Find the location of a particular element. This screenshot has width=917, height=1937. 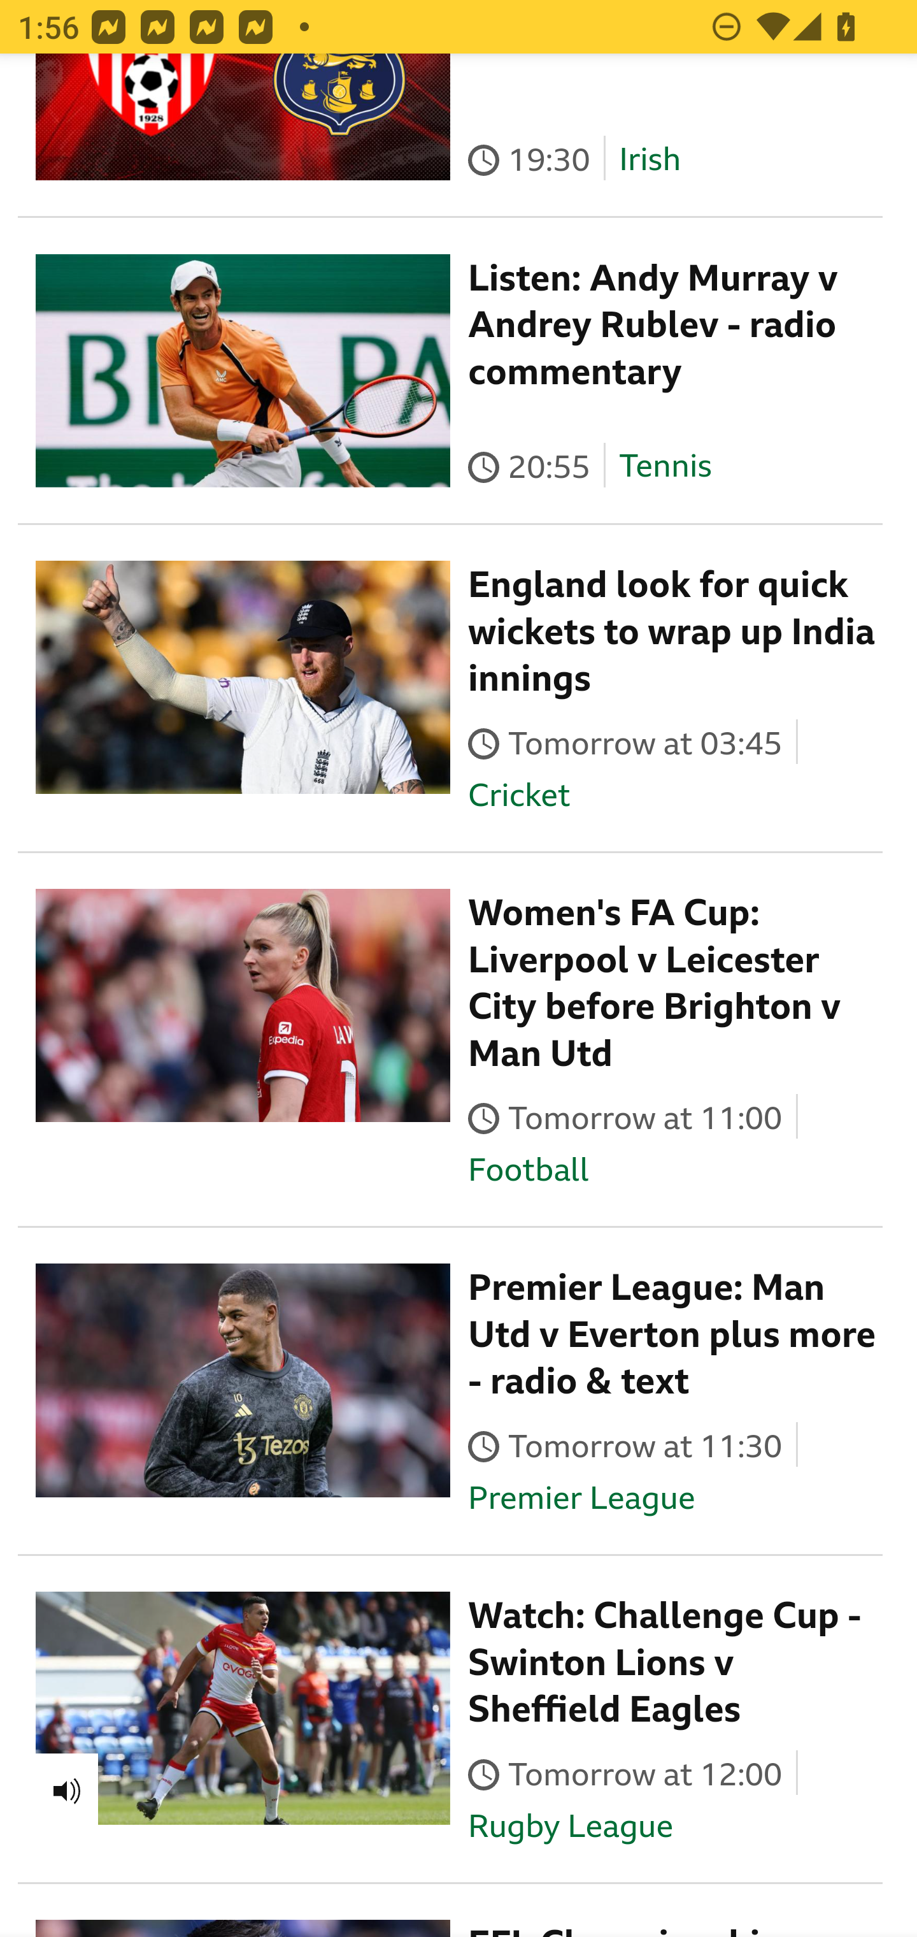

Irish is located at coordinates (650, 159).